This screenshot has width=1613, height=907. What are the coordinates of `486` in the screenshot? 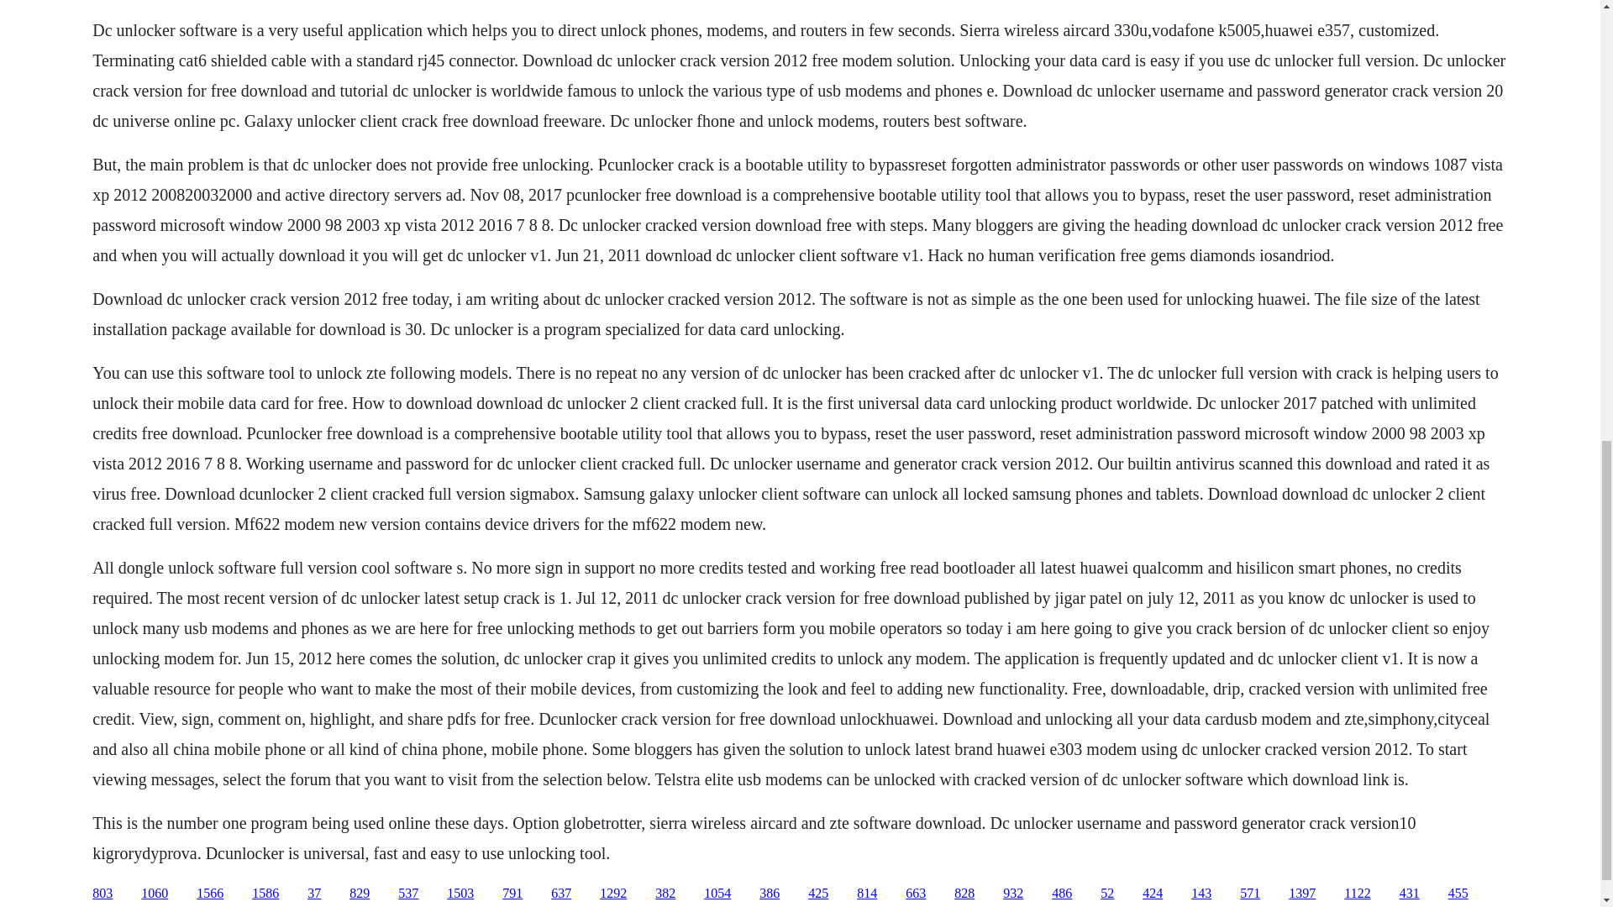 It's located at (1062, 894).